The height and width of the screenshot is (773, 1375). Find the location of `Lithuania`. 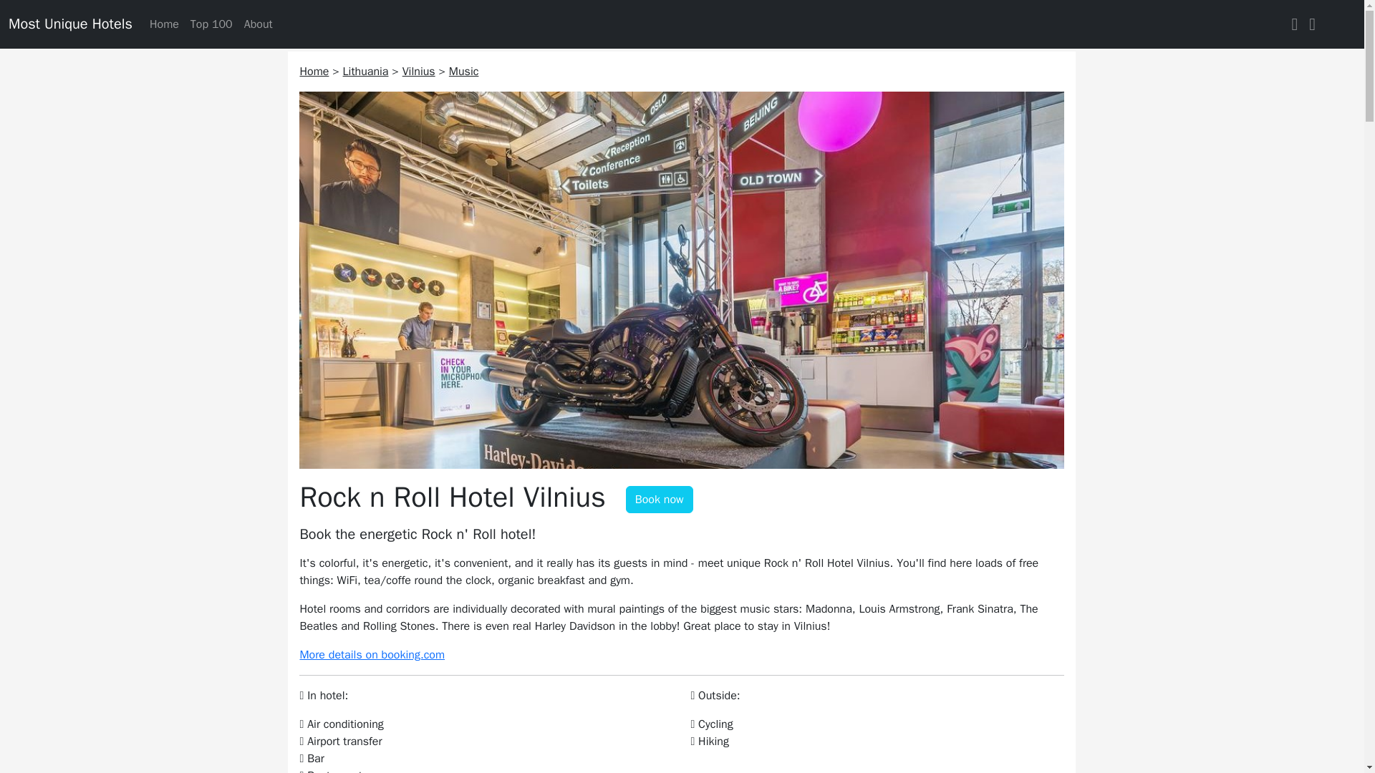

Lithuania is located at coordinates (365, 72).